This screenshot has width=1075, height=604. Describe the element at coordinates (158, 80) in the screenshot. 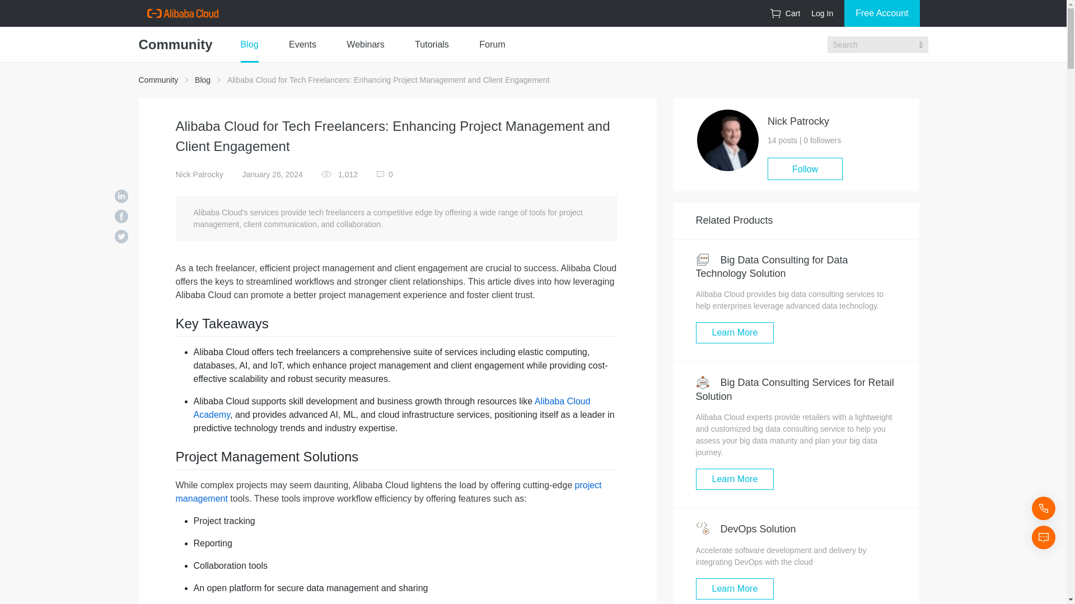

I see `Community` at that location.